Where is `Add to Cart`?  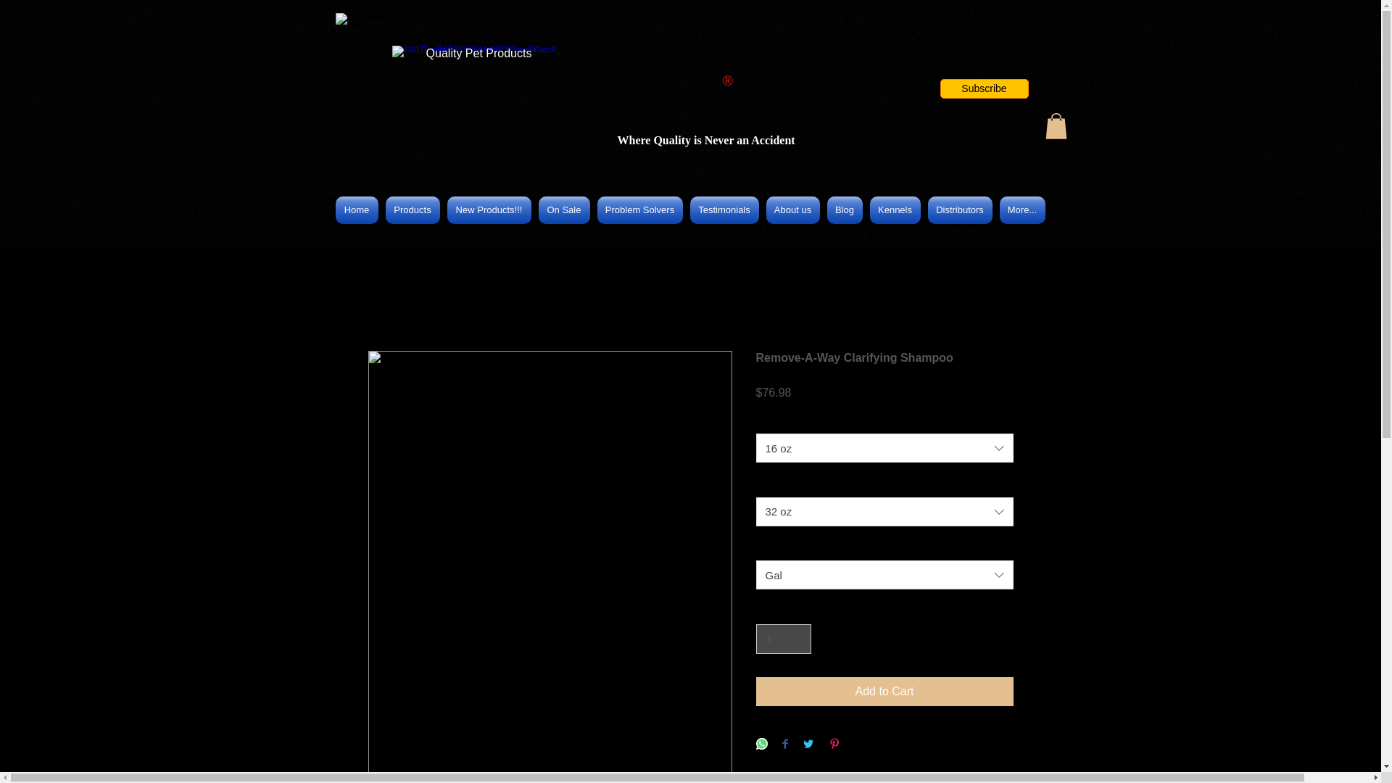
Add to Cart is located at coordinates (884, 692).